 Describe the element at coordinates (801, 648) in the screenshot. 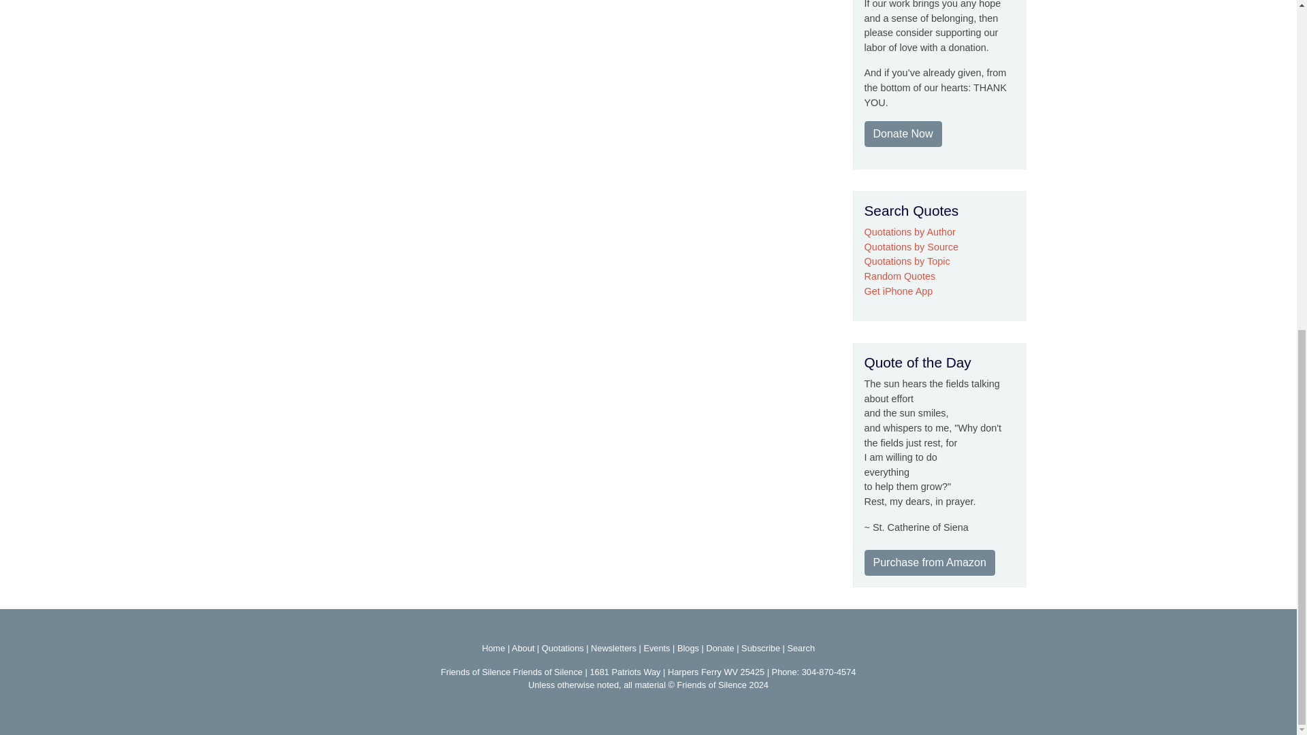

I see `Search` at that location.